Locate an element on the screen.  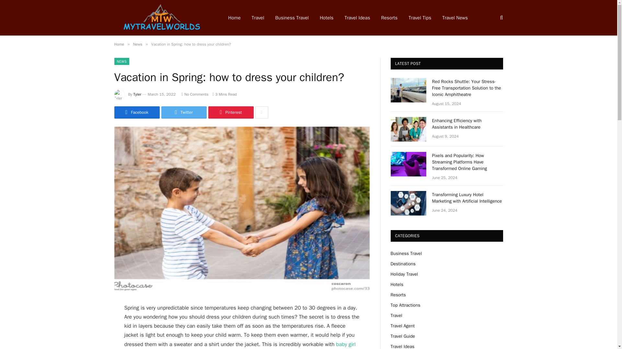
Mytravelworlds is located at coordinates (163, 18).